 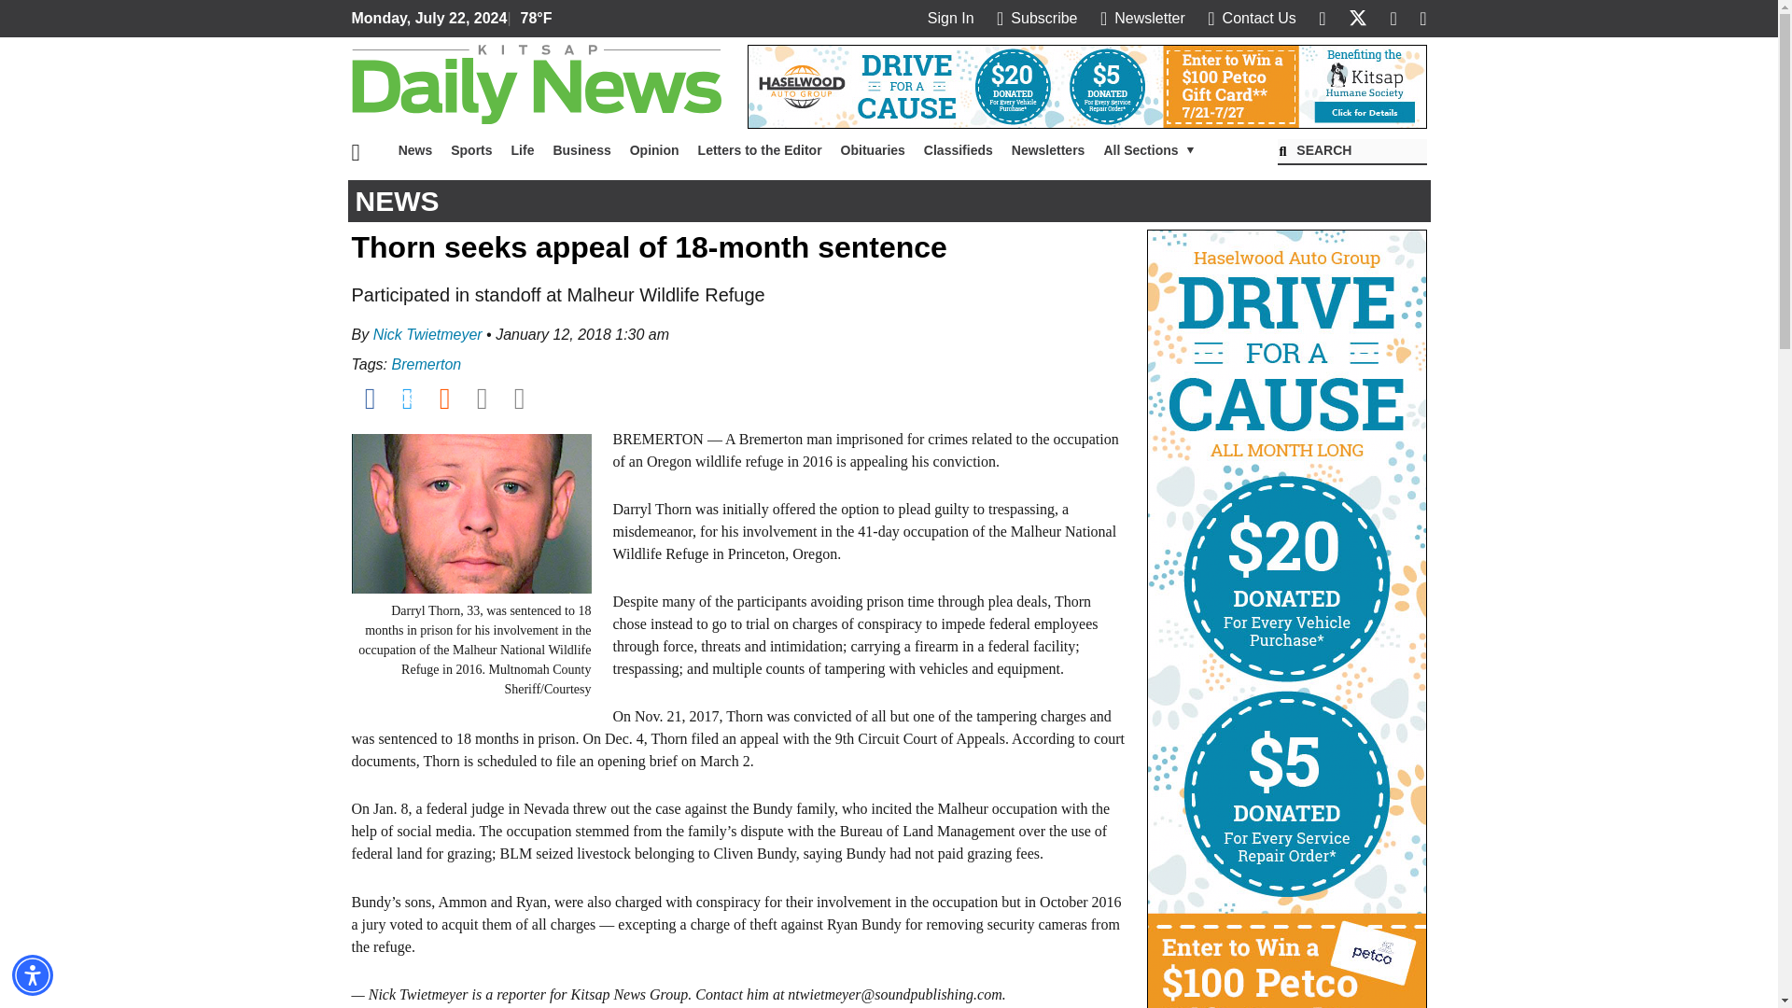 I want to click on Life, so click(x=523, y=150).